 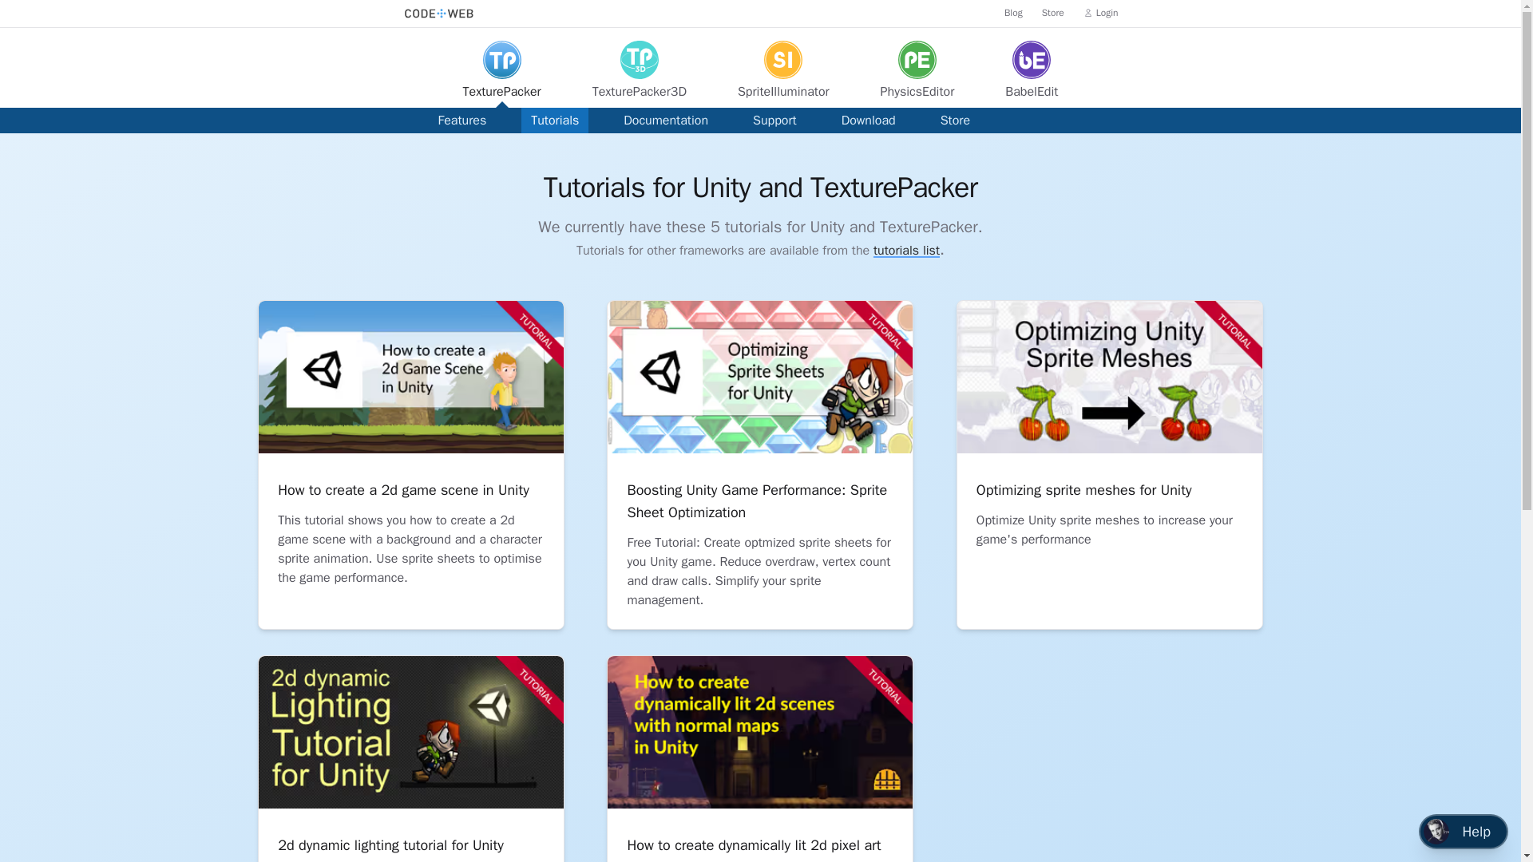 I want to click on Blog, so click(x=1012, y=13).